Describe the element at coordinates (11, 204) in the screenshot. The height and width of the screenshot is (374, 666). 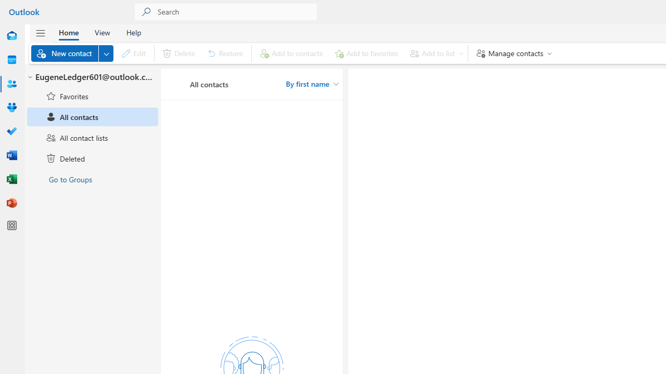
I see `PowerPoint` at that location.